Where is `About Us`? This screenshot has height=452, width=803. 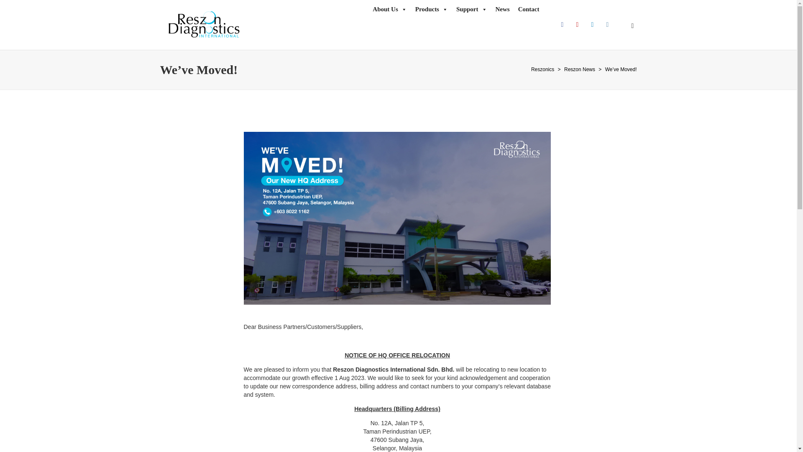
About Us is located at coordinates (389, 9).